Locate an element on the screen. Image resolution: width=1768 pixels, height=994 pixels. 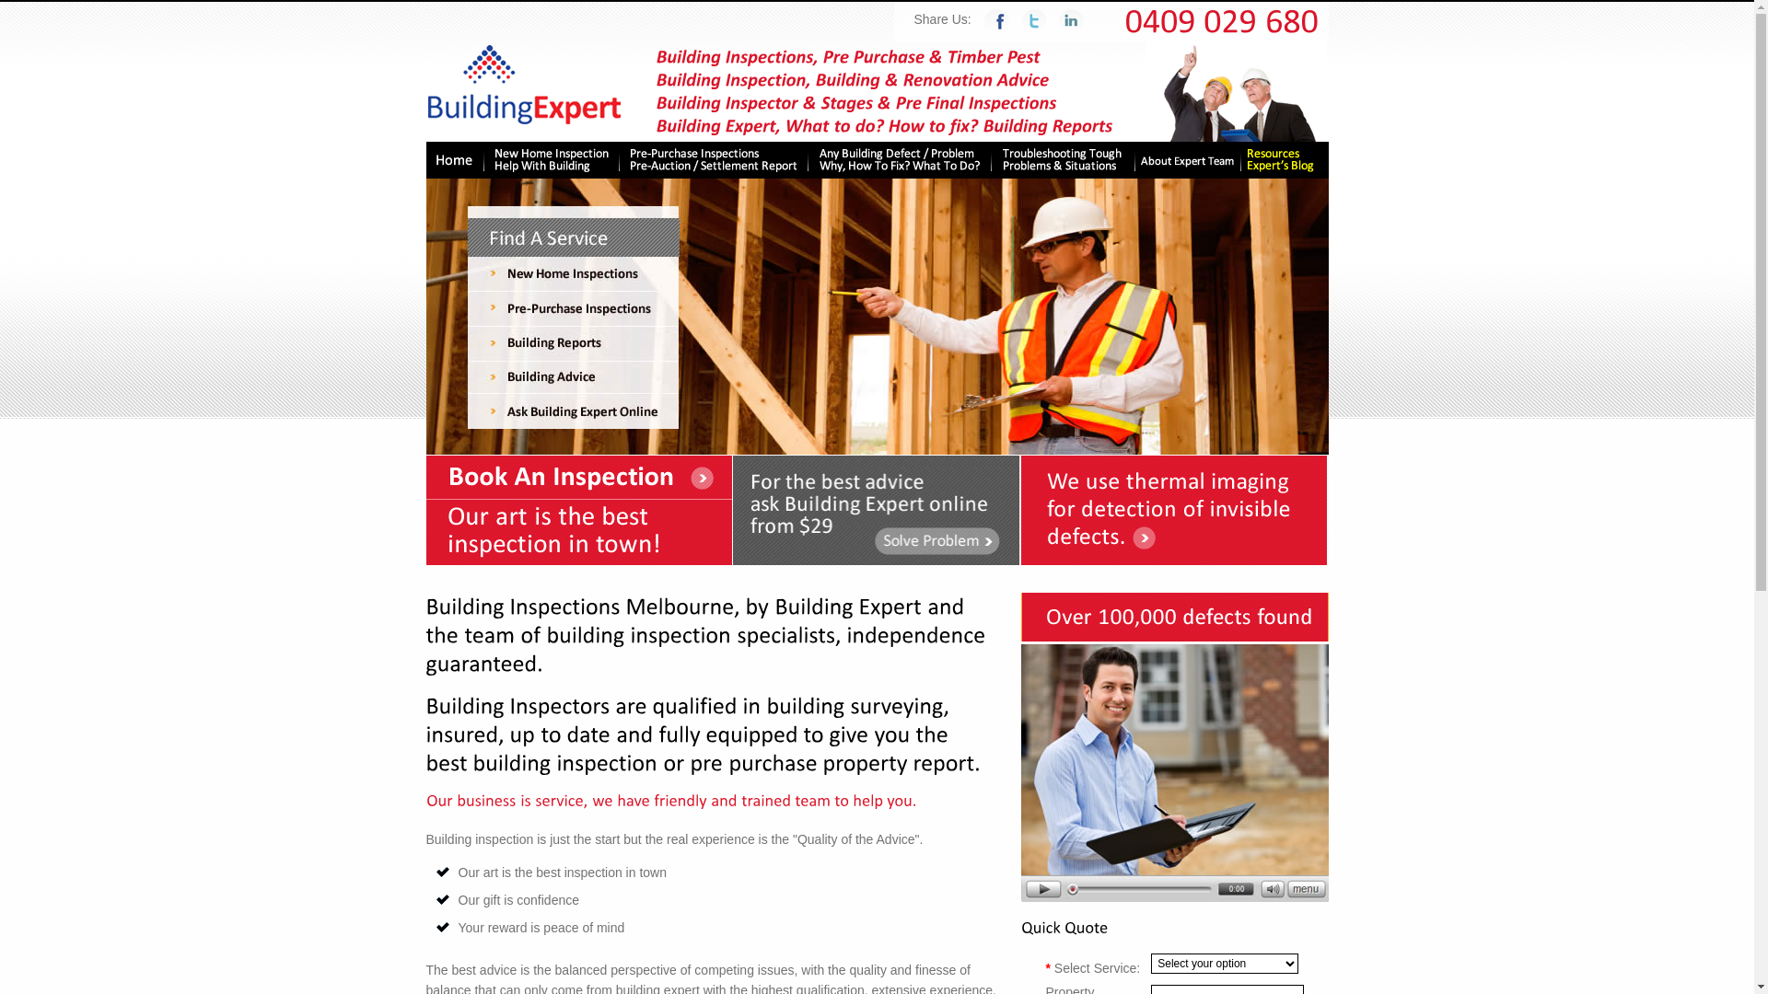
Recommend this website : home on Facebook is located at coordinates (996, 19).